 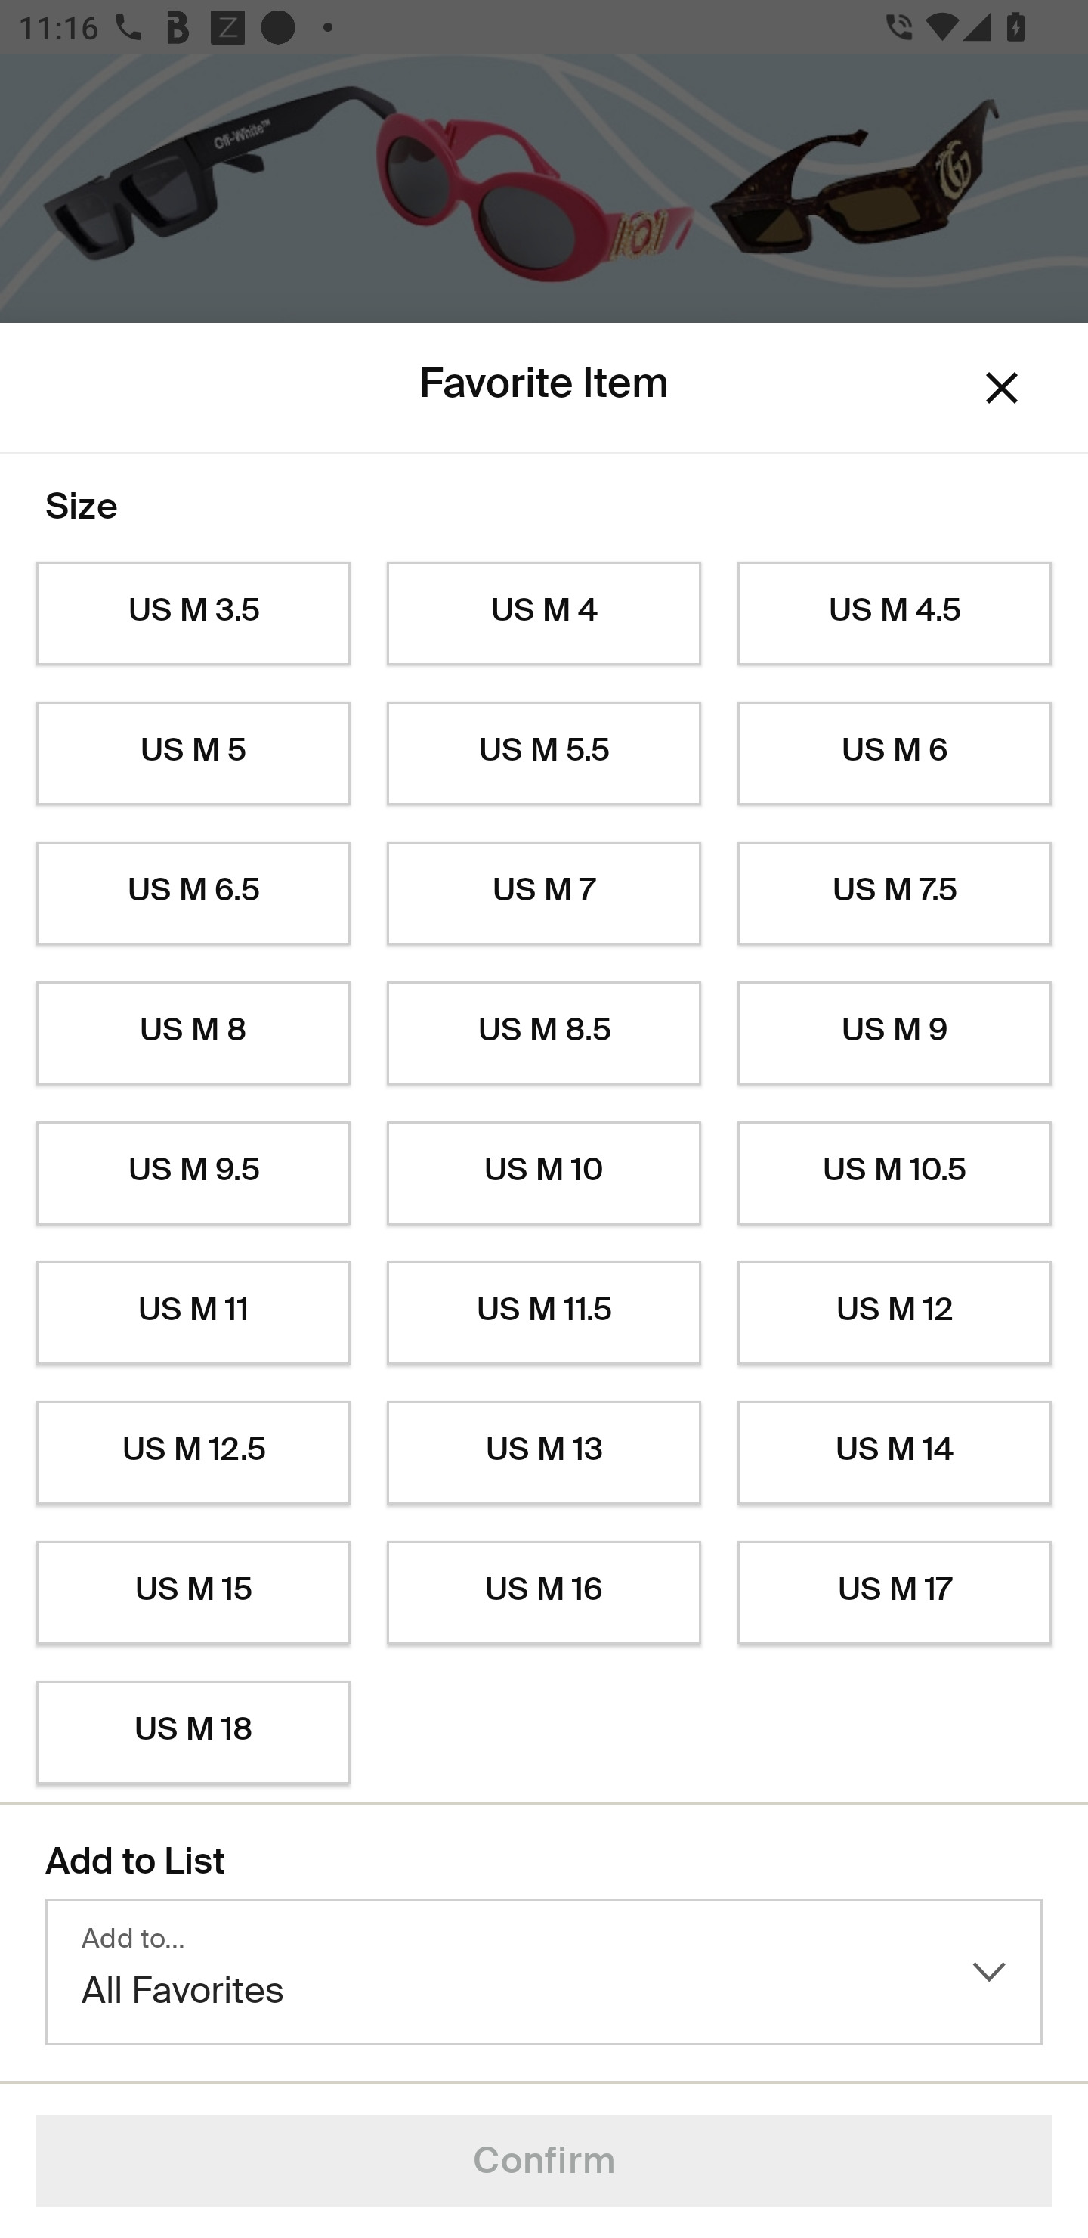 What do you see at coordinates (193, 1173) in the screenshot?
I see `US M 9.5` at bounding box center [193, 1173].